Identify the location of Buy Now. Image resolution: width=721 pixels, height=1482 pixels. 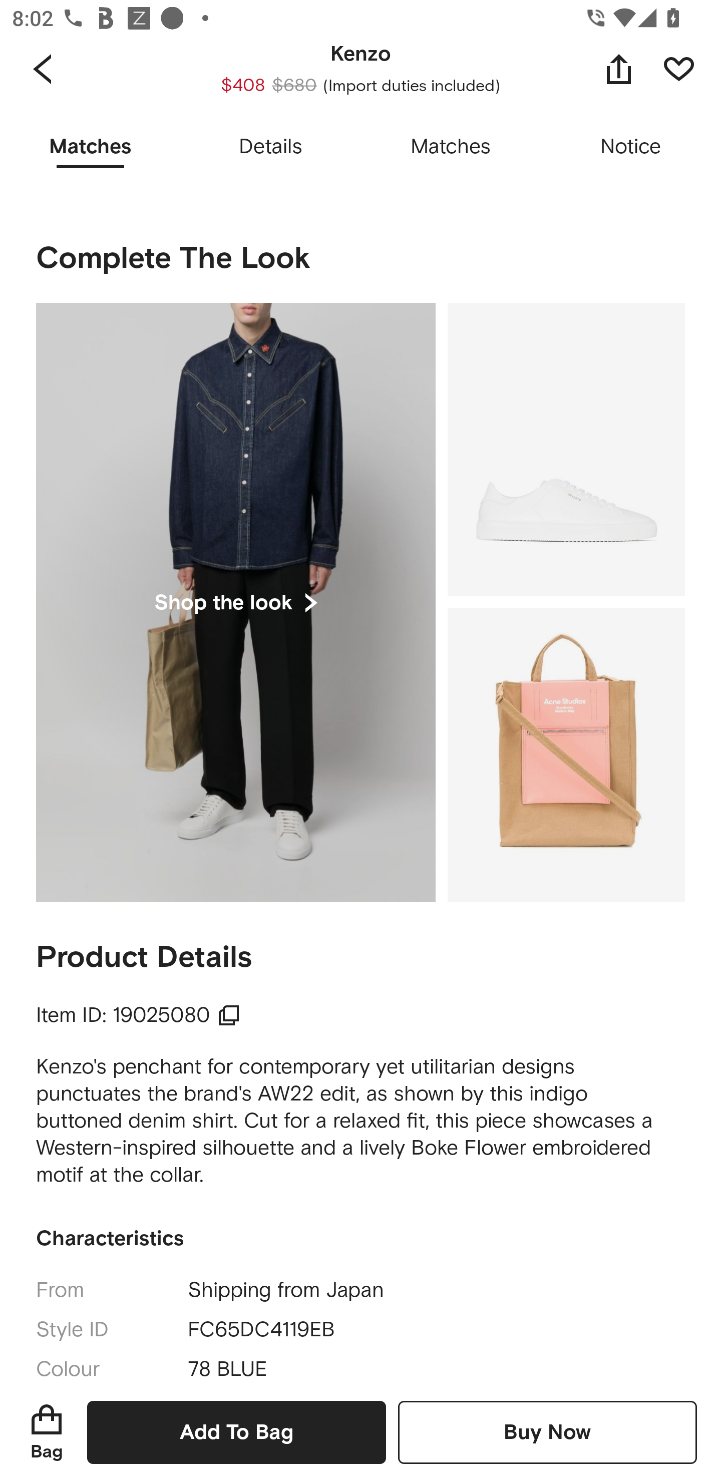
(547, 1432).